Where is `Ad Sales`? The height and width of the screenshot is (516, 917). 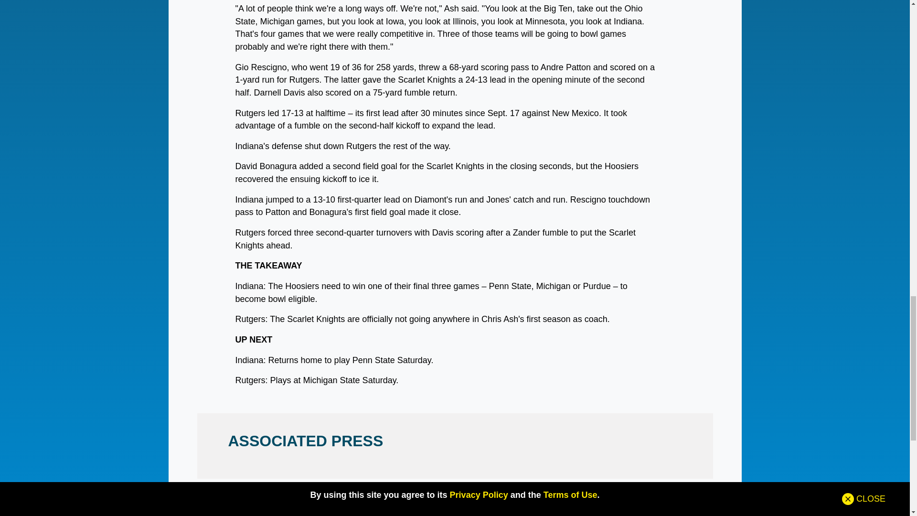 Ad Sales is located at coordinates (638, 174).